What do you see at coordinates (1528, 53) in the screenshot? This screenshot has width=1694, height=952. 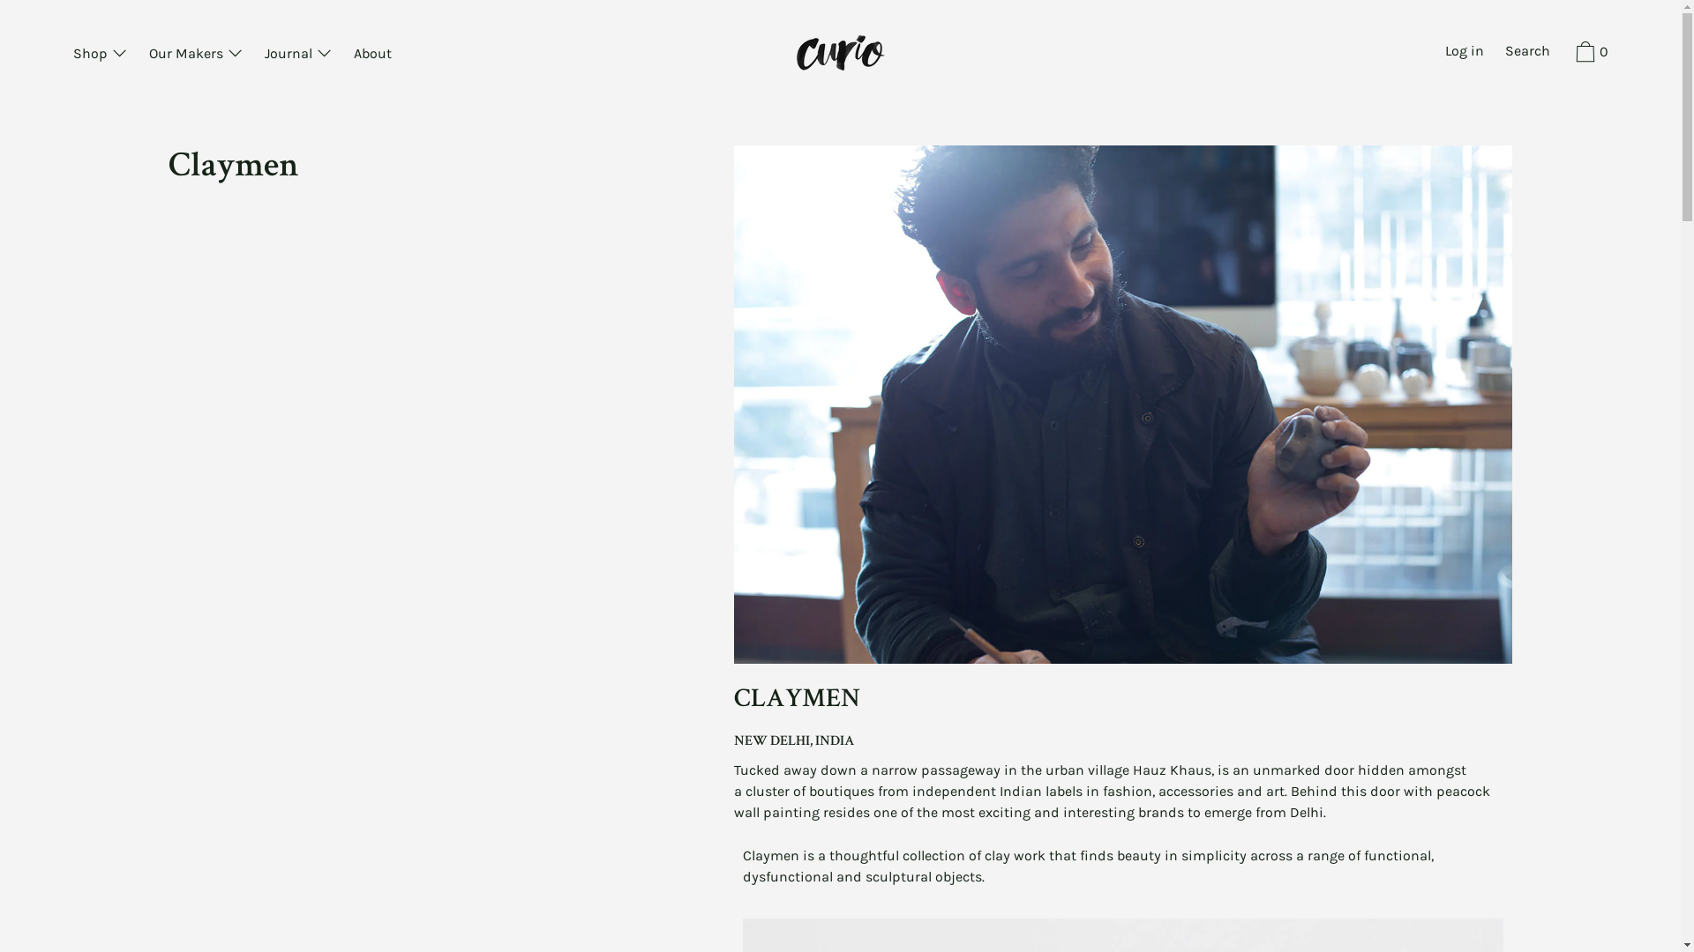 I see `Search` at bounding box center [1528, 53].